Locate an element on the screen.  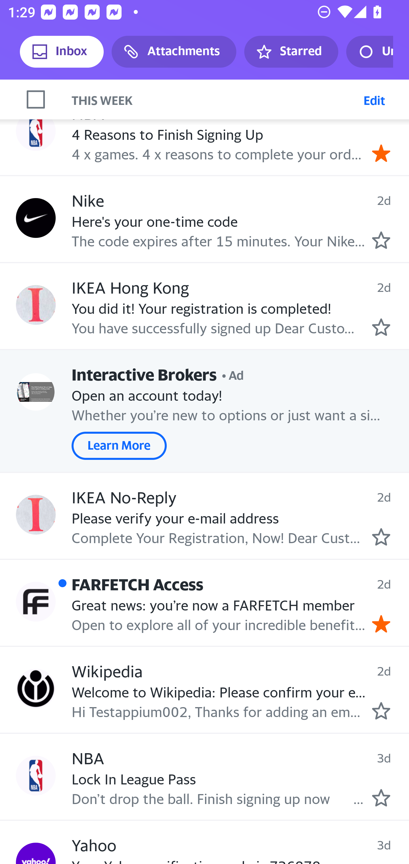
Starred is located at coordinates (291, 52).